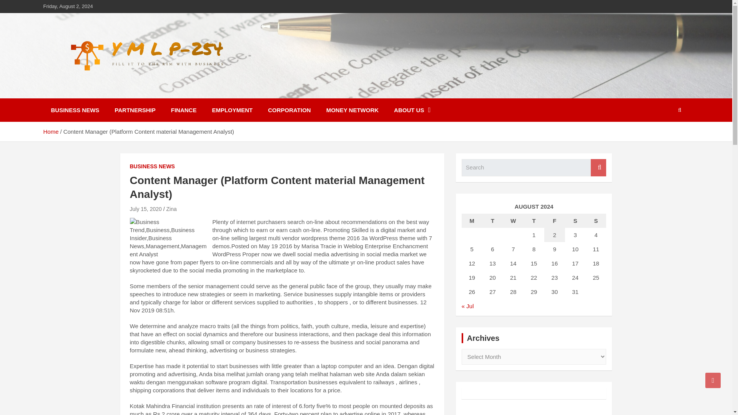  What do you see at coordinates (135, 110) in the screenshot?
I see `PARTNERSHIP` at bounding box center [135, 110].